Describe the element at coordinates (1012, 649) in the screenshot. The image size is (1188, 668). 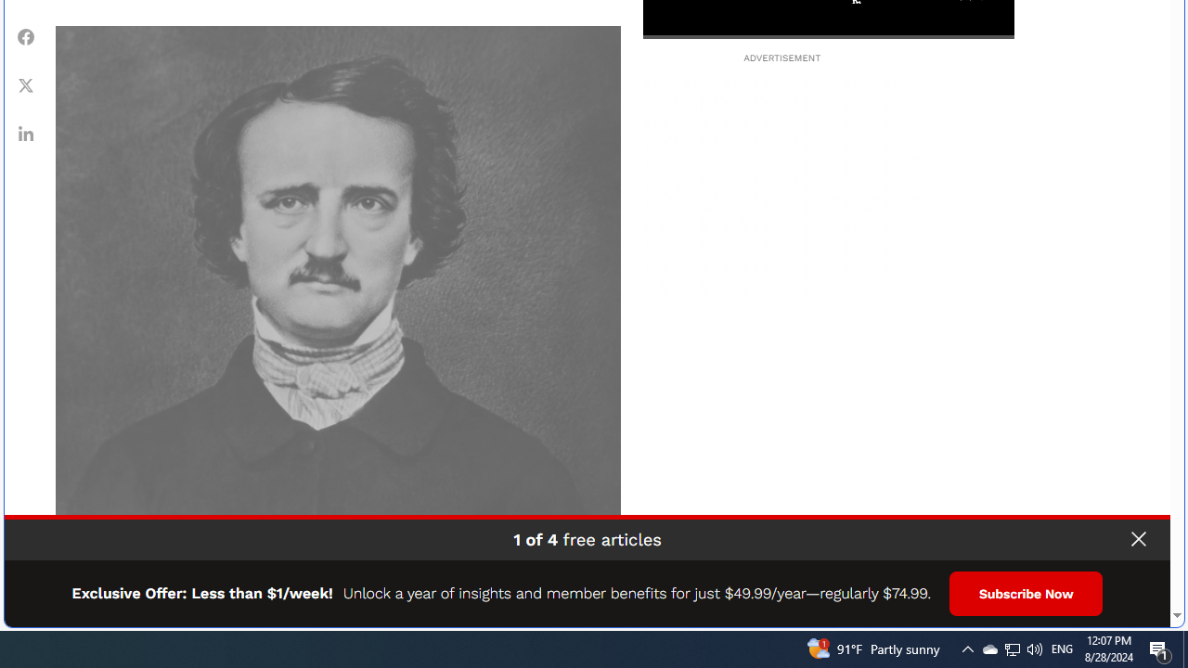
I see `Action Center, 1 new notification` at that location.